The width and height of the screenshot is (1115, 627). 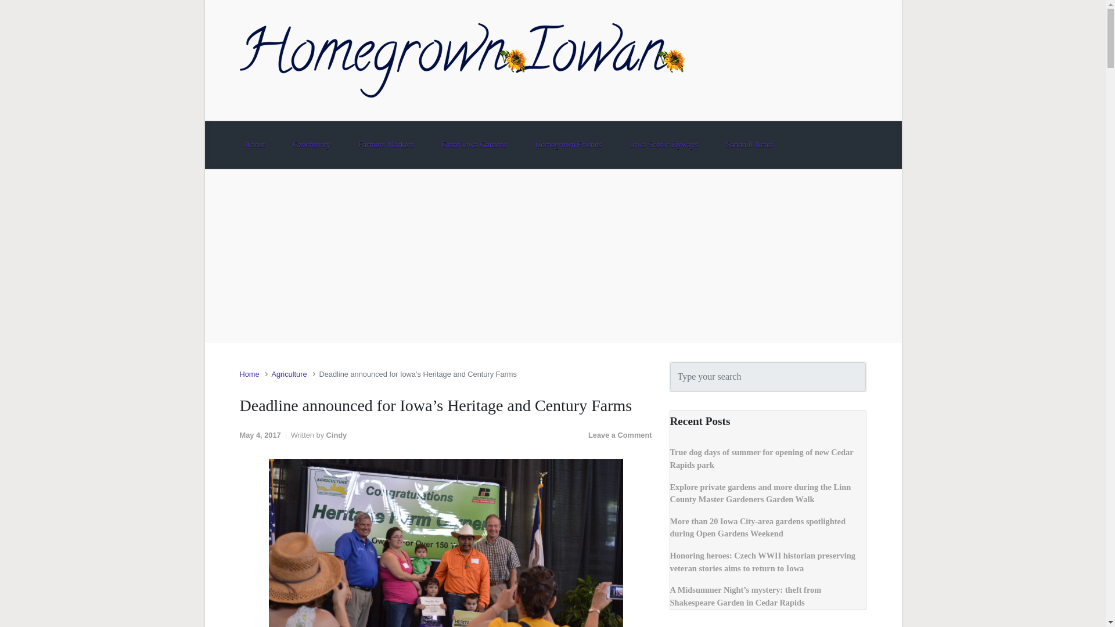 I want to click on True dog days of summer for opening of new Cedar Rapids park, so click(x=762, y=459).